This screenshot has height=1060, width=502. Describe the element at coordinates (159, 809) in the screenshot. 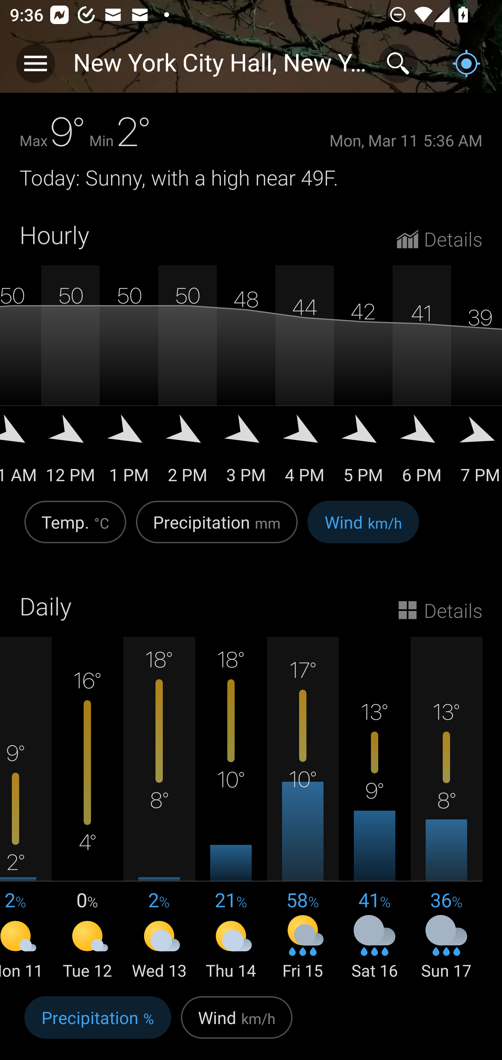

I see `18° 8° 2 % Wed 13` at that location.